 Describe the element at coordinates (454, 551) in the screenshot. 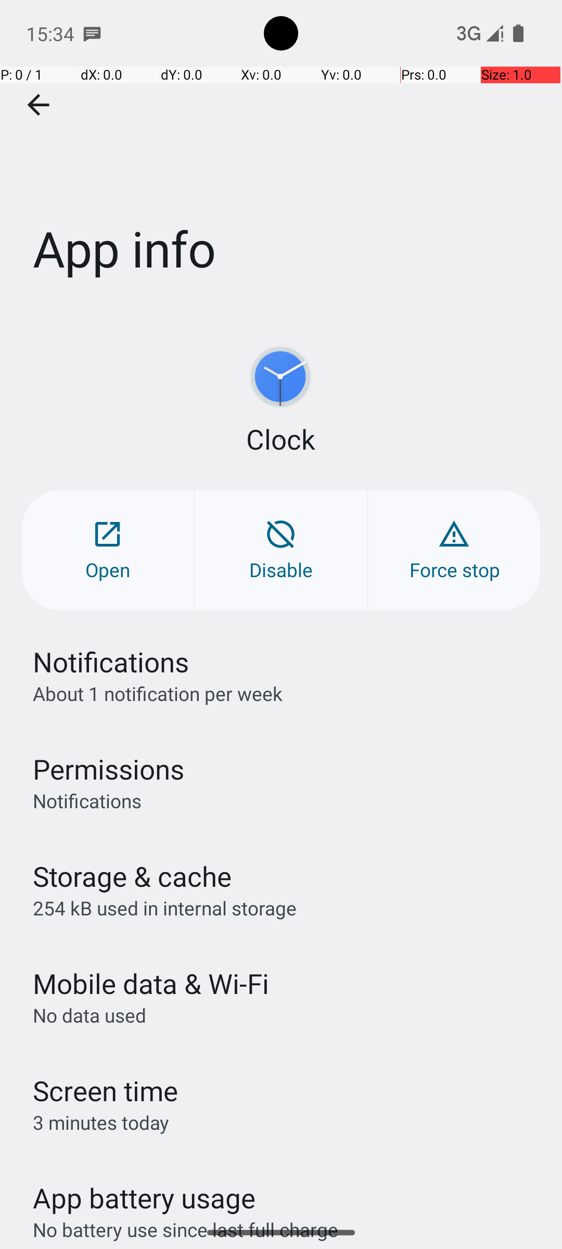

I see `Force stop` at that location.